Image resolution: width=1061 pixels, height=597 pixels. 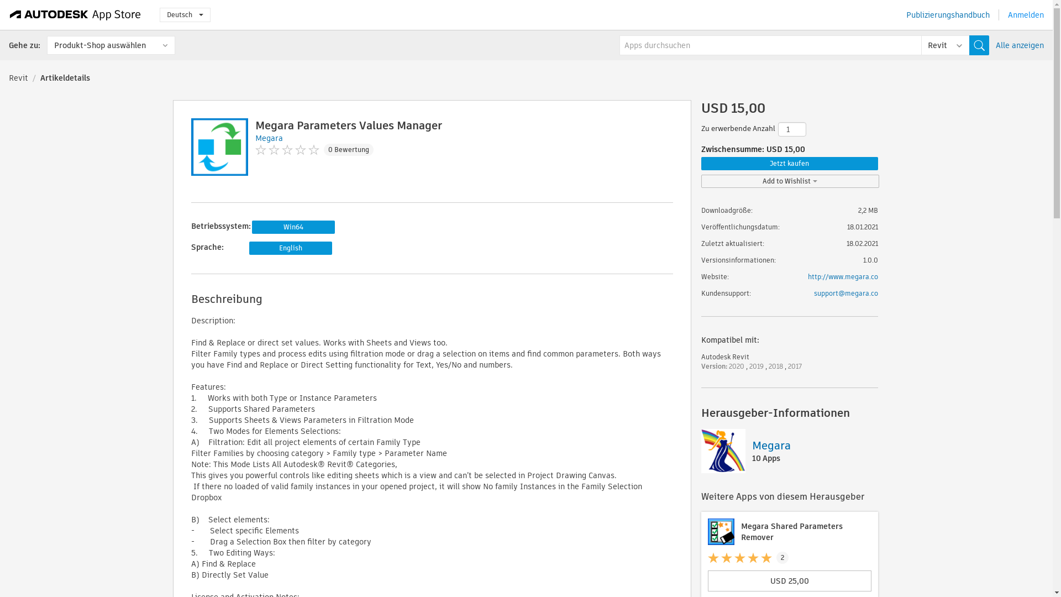 I want to click on 1, so click(x=792, y=129).